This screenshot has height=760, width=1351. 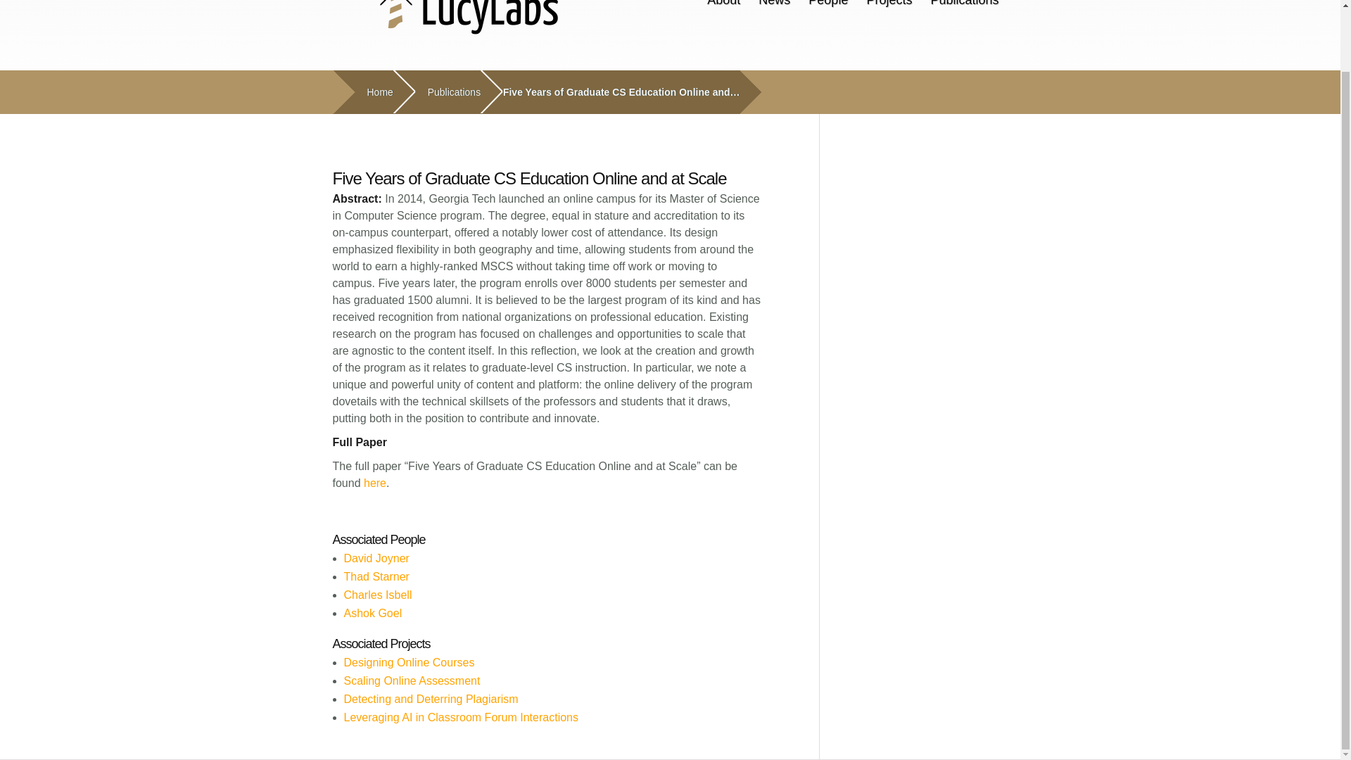 What do you see at coordinates (723, 6) in the screenshot?
I see `About` at bounding box center [723, 6].